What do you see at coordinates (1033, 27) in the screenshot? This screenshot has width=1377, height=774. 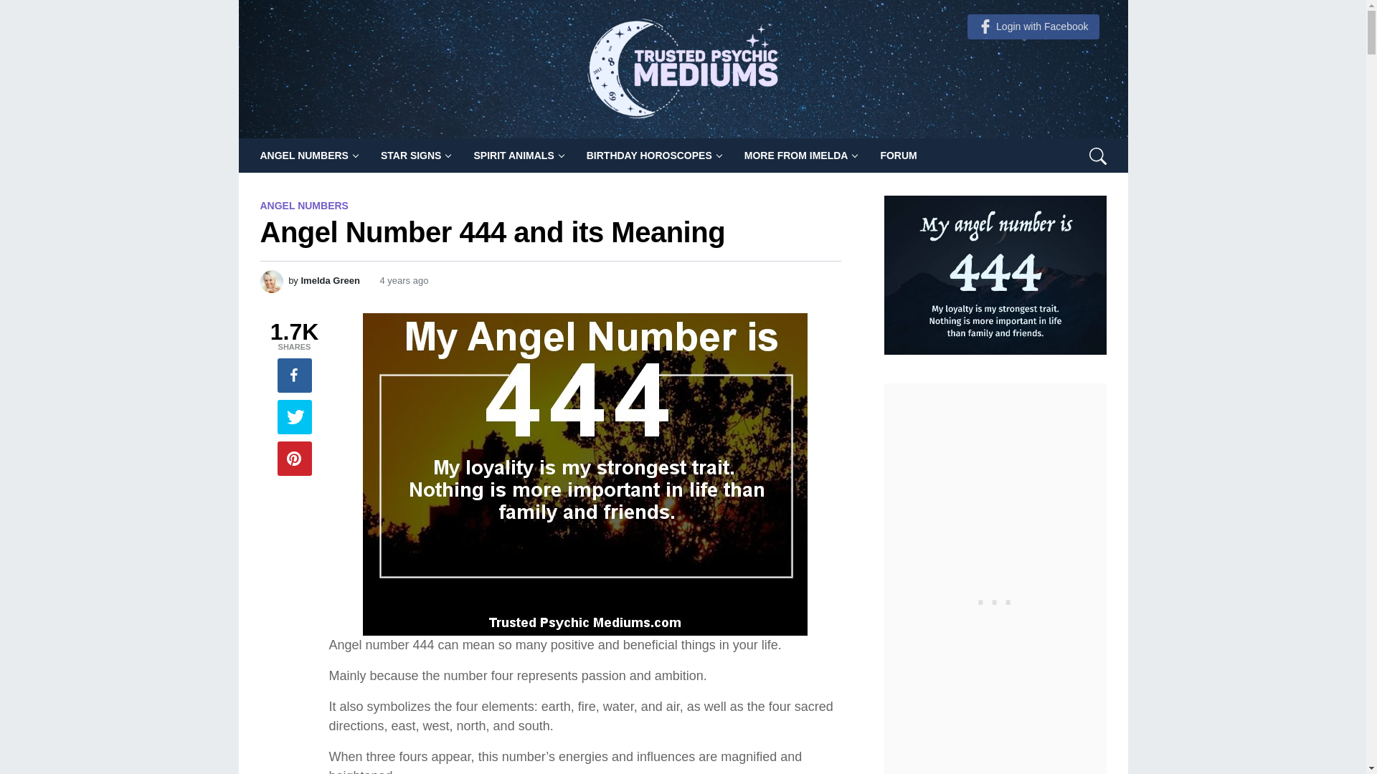 I see `Login with Facebook` at bounding box center [1033, 27].